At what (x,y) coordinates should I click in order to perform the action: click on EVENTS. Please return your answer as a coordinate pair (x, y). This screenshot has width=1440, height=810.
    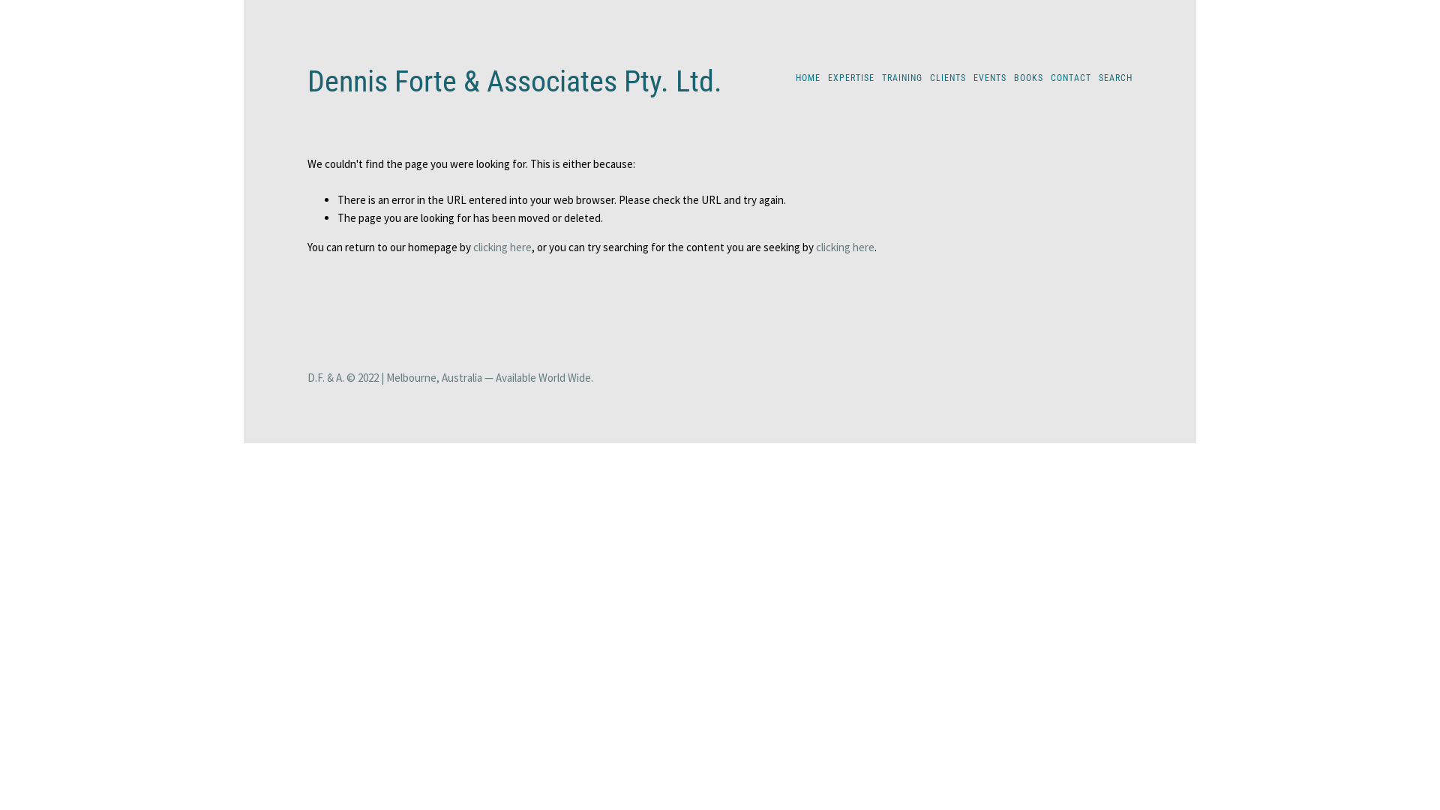
    Looking at the image, I should click on (990, 78).